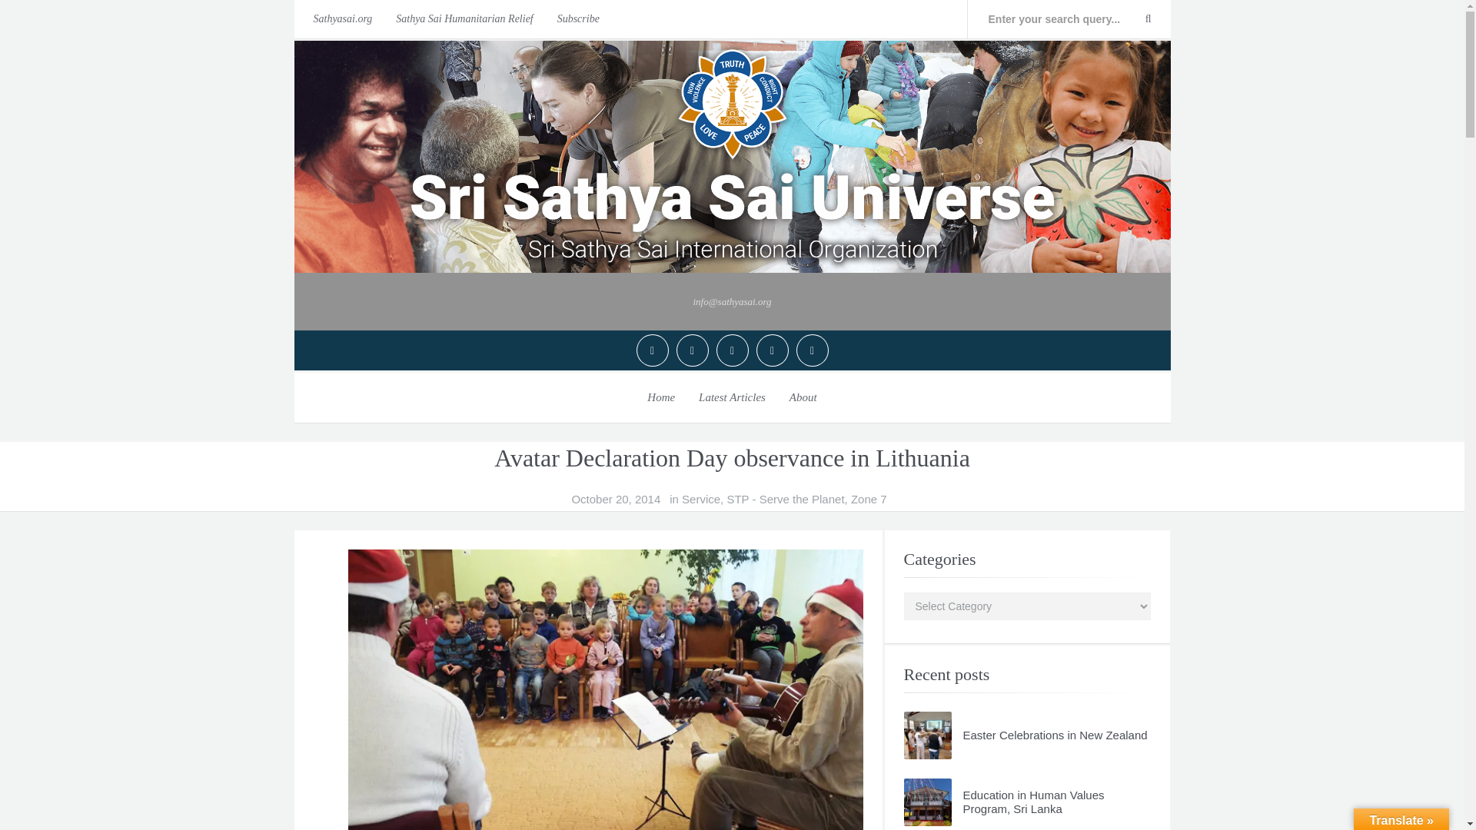  Describe the element at coordinates (803, 397) in the screenshot. I see `About` at that location.